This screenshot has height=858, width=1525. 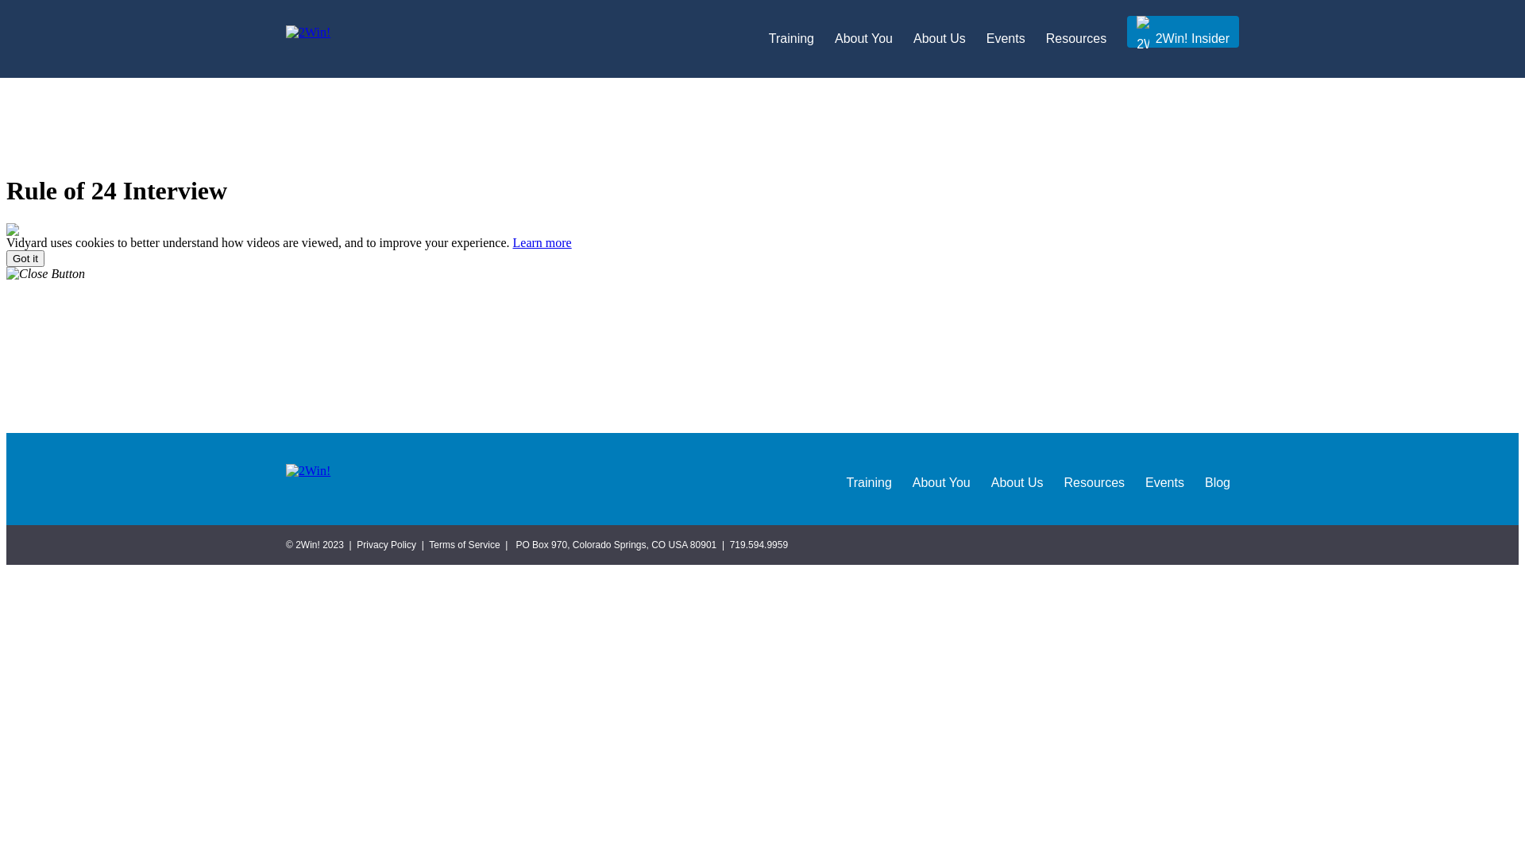 What do you see at coordinates (1017, 479) in the screenshot?
I see `About Us` at bounding box center [1017, 479].